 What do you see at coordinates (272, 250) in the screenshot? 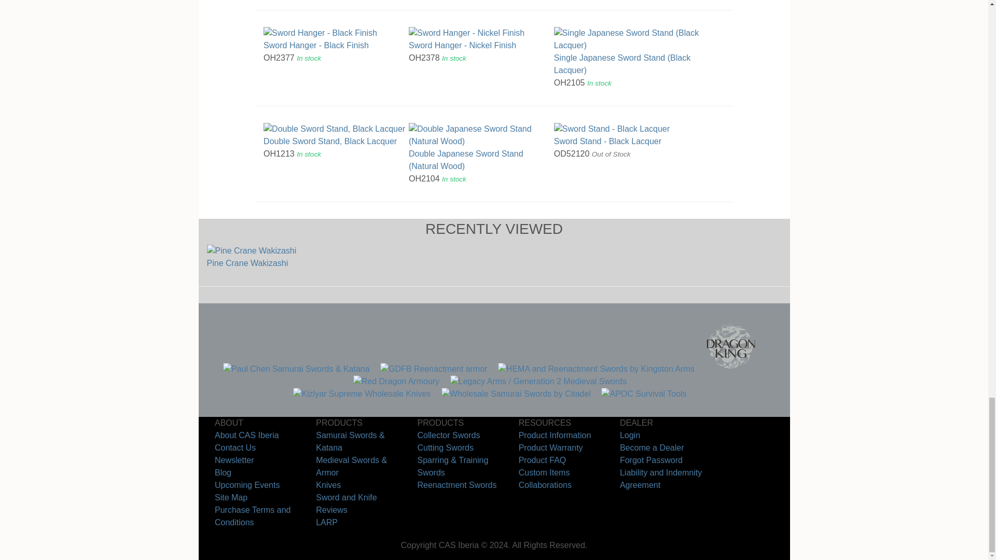
I see `Pine Crane Wakizashi` at bounding box center [272, 250].